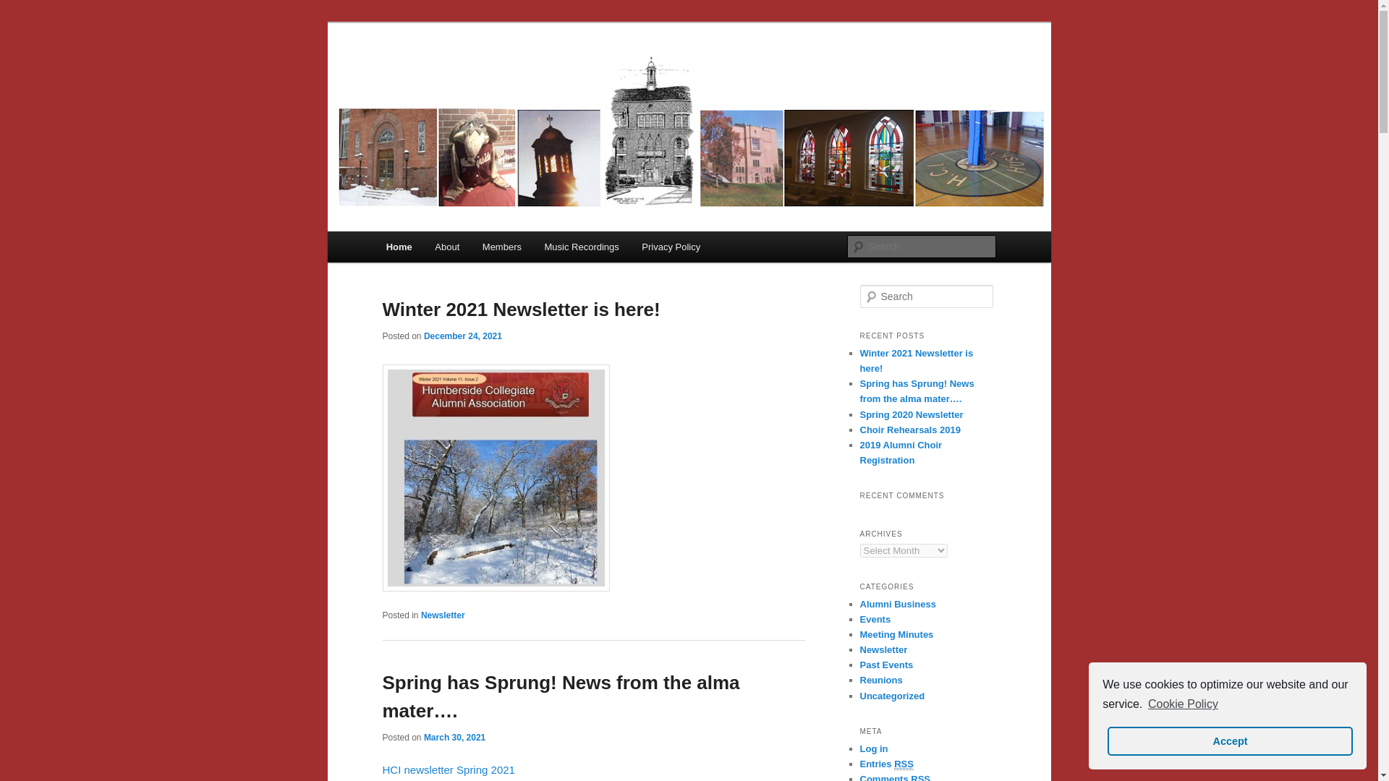 The width and height of the screenshot is (1389, 781). What do you see at coordinates (548, 75) in the screenshot?
I see `Humberside Alumni Association` at bounding box center [548, 75].